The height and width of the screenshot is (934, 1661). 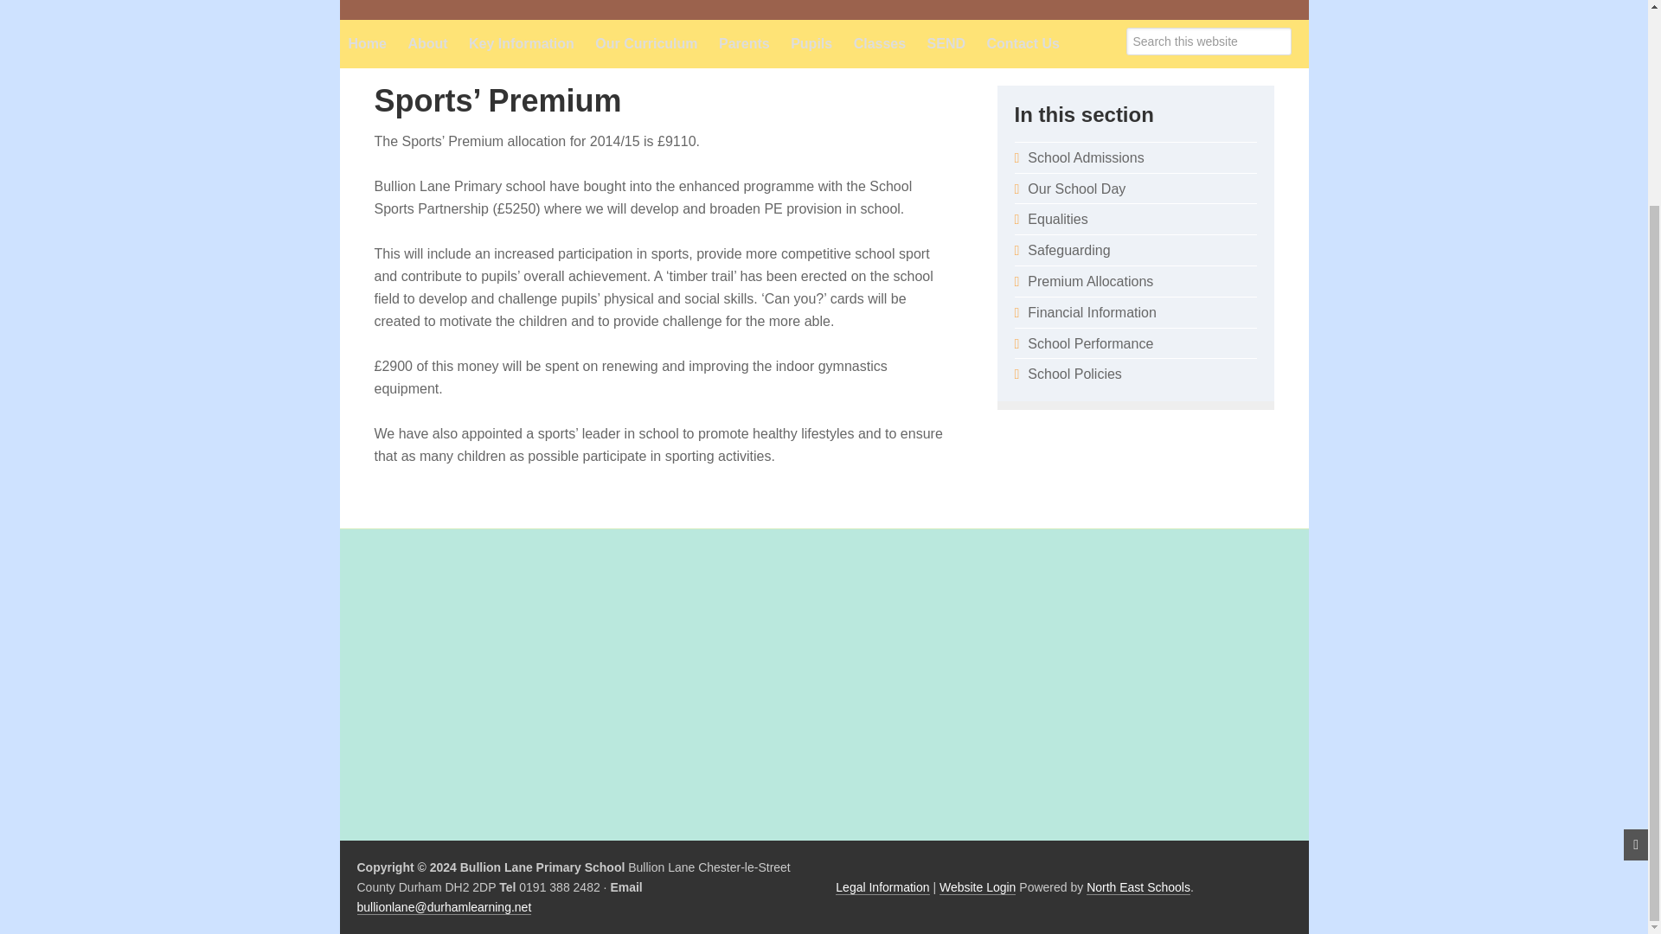 What do you see at coordinates (744, 43) in the screenshot?
I see `Parents` at bounding box center [744, 43].